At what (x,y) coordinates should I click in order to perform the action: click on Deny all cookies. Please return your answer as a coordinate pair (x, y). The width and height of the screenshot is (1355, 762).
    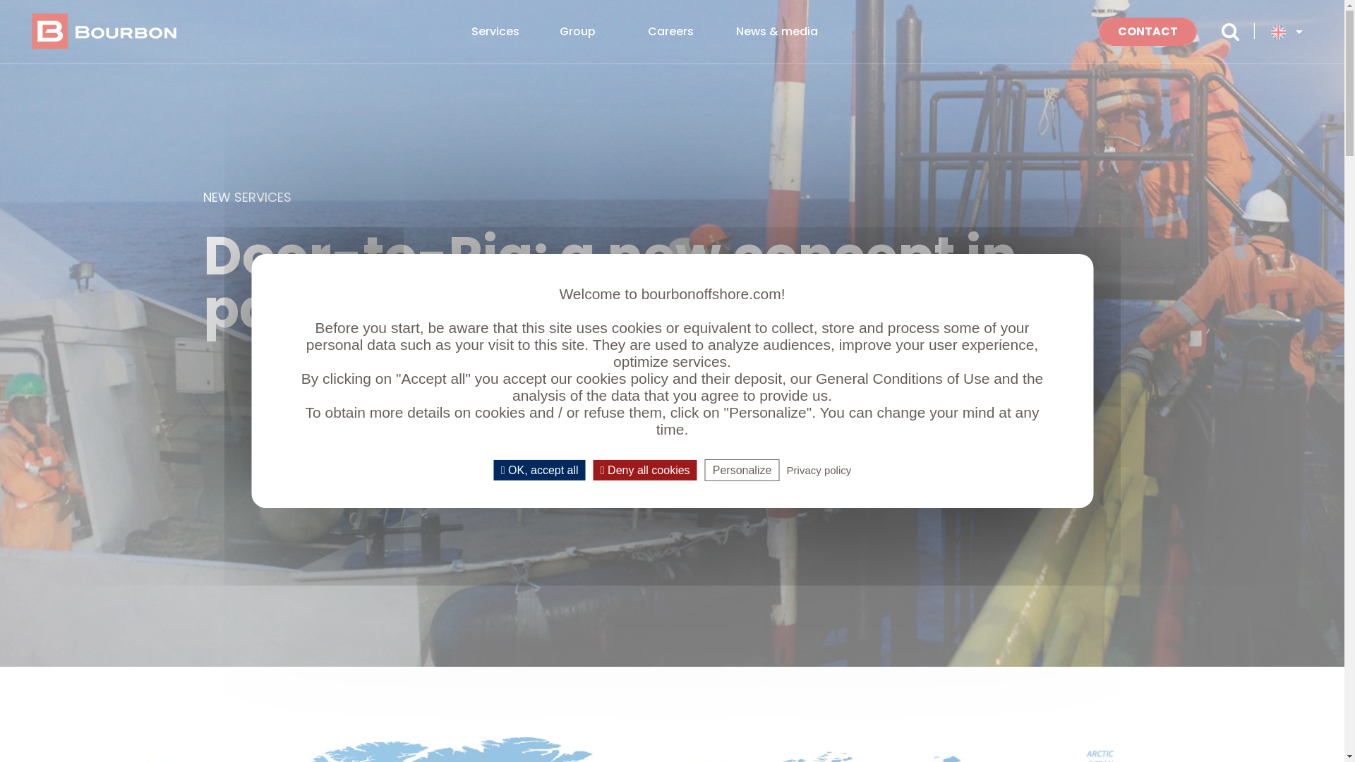
    Looking at the image, I should click on (645, 470).